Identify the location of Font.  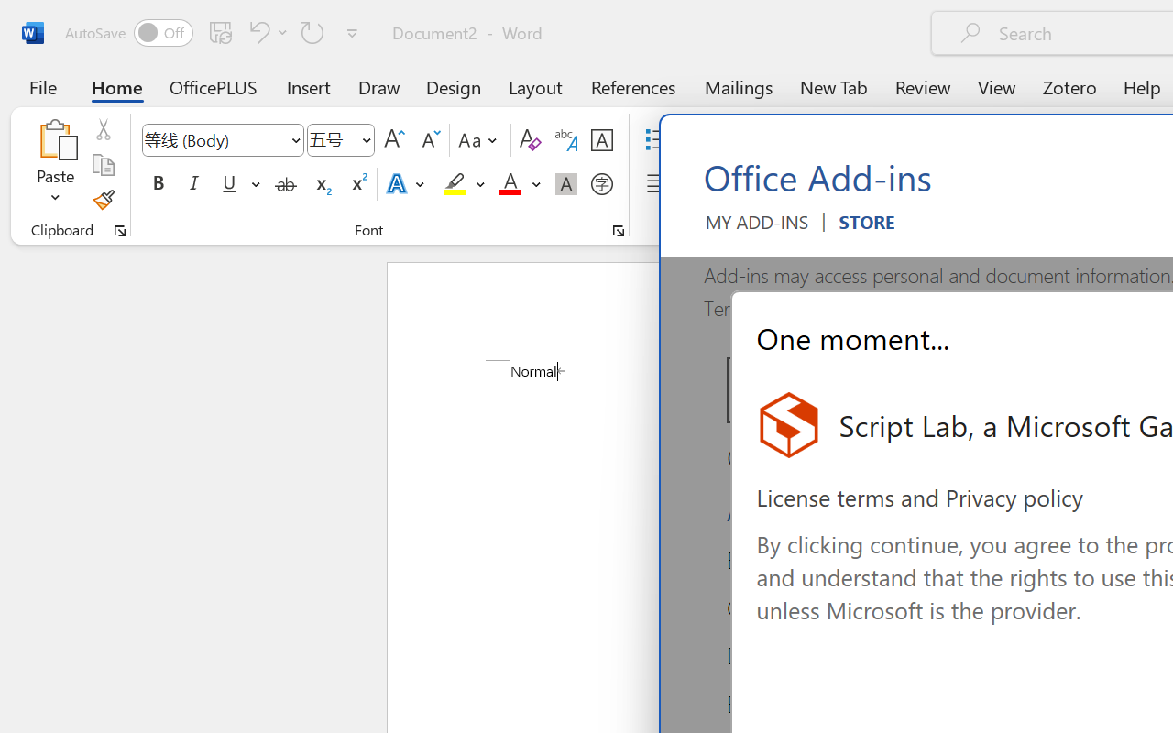
(222, 140).